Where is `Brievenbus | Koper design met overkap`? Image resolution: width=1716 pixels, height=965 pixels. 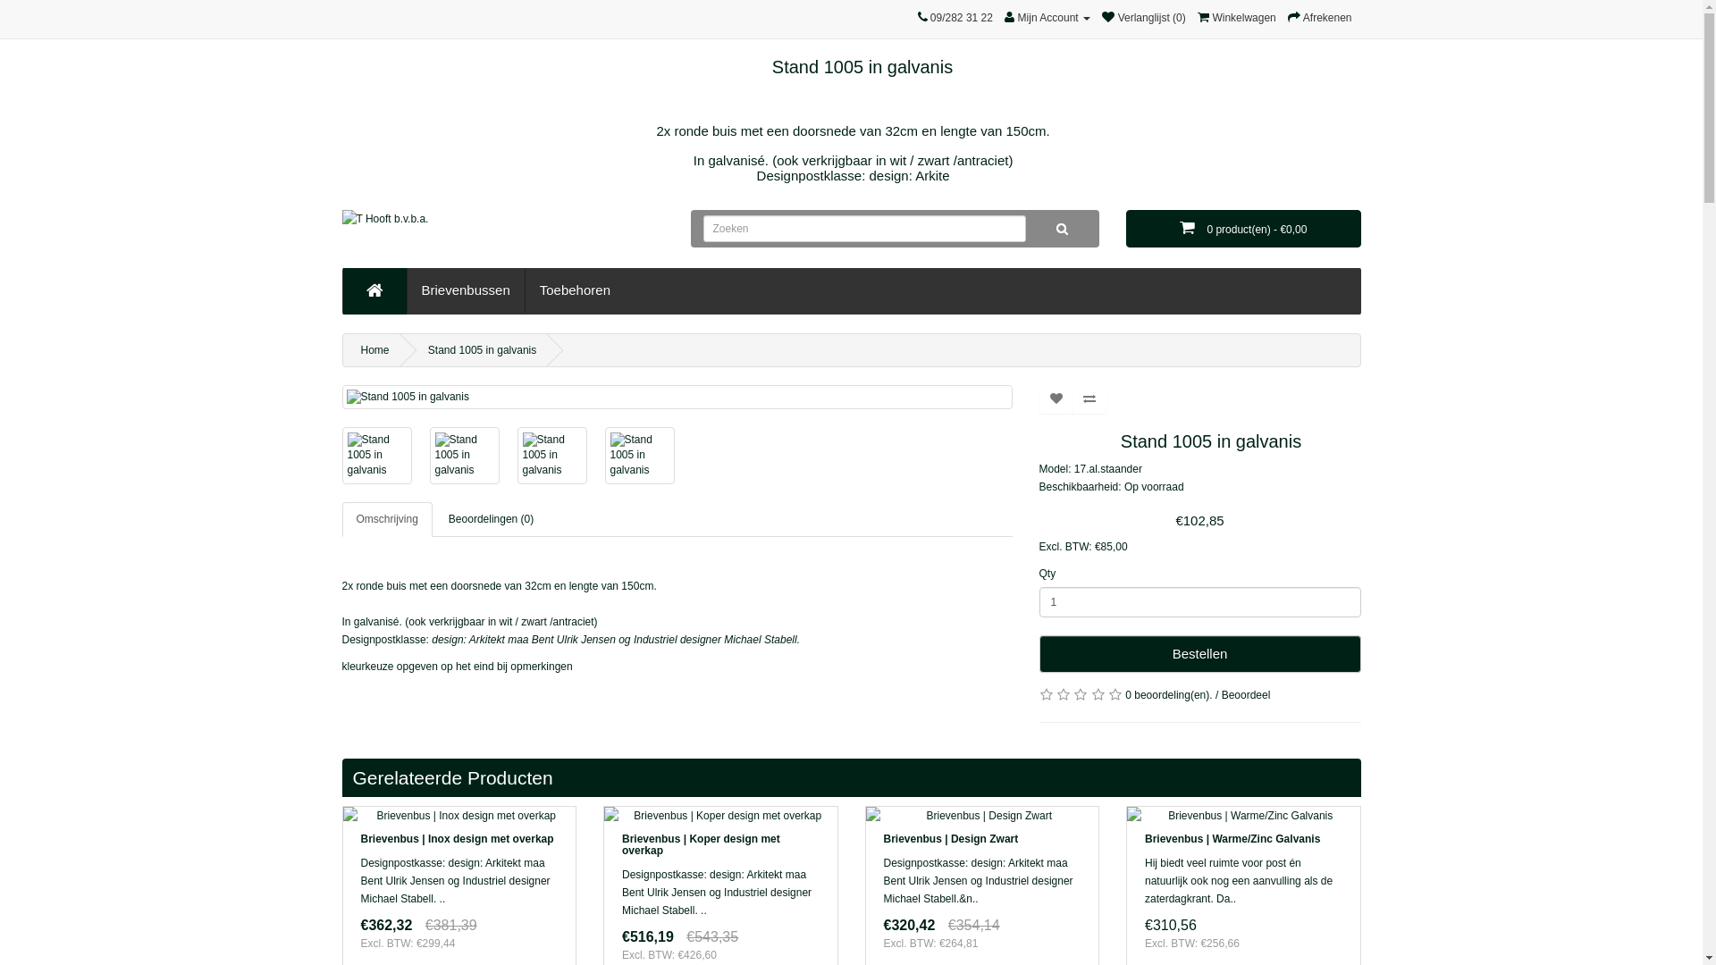
Brievenbus | Koper design met overkap is located at coordinates (720, 816).